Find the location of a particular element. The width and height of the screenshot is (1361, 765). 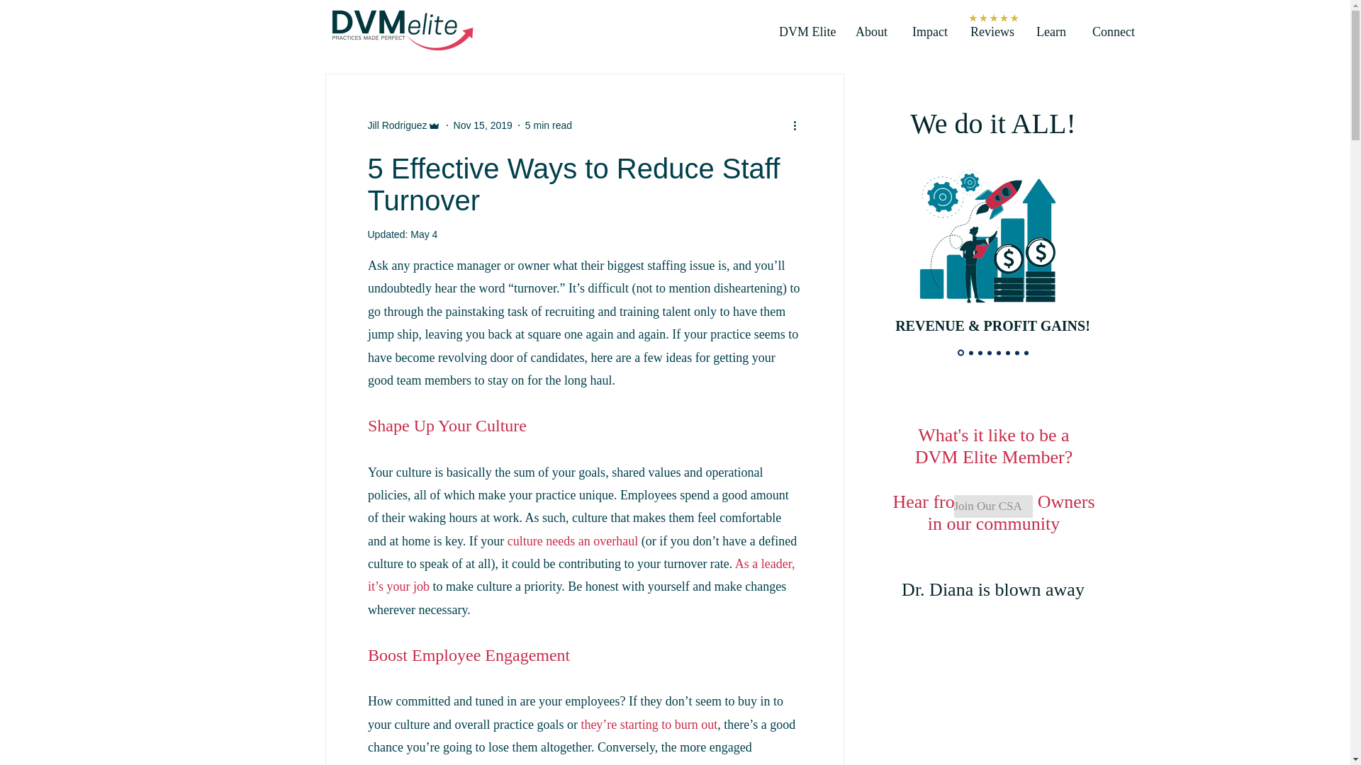

Nov 15, 2019 is located at coordinates (483, 125).